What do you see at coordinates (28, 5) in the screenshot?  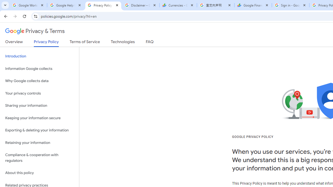 I see `Google Workspace Admin Community` at bounding box center [28, 5].